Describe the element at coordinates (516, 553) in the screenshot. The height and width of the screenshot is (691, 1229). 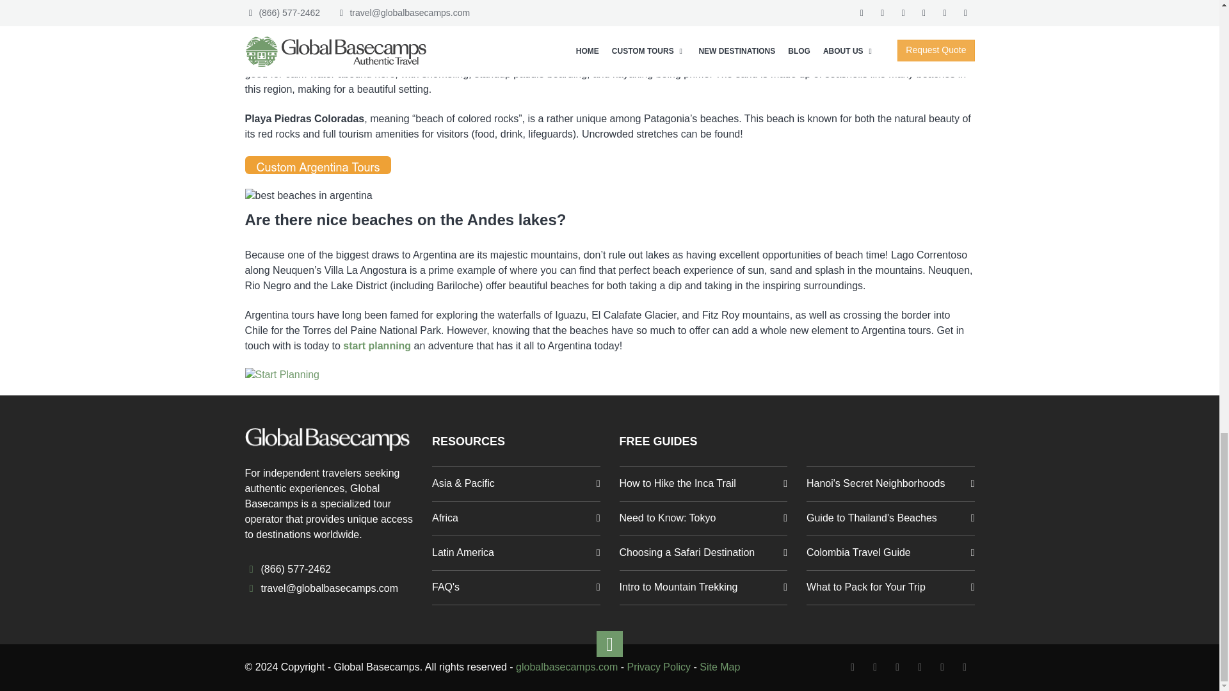
I see `Traveler Guides, Tips, and Tricks for Latin America` at that location.